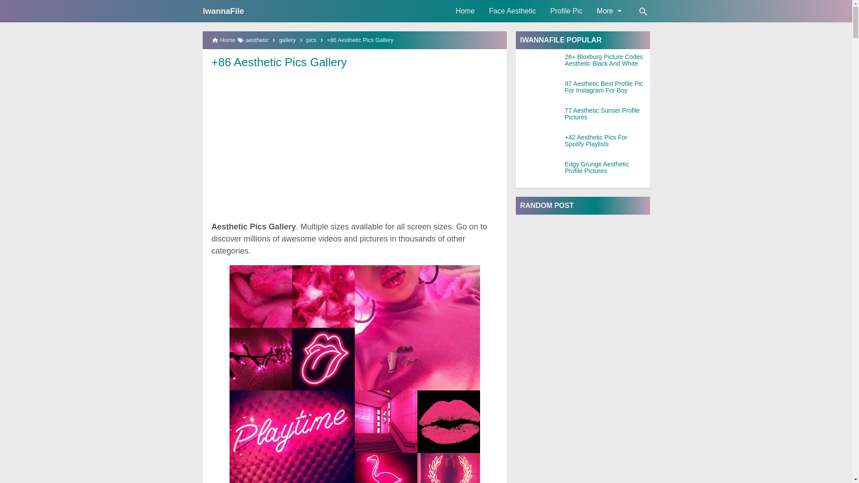 The image size is (859, 483). I want to click on Advertisement, so click(354, 138).